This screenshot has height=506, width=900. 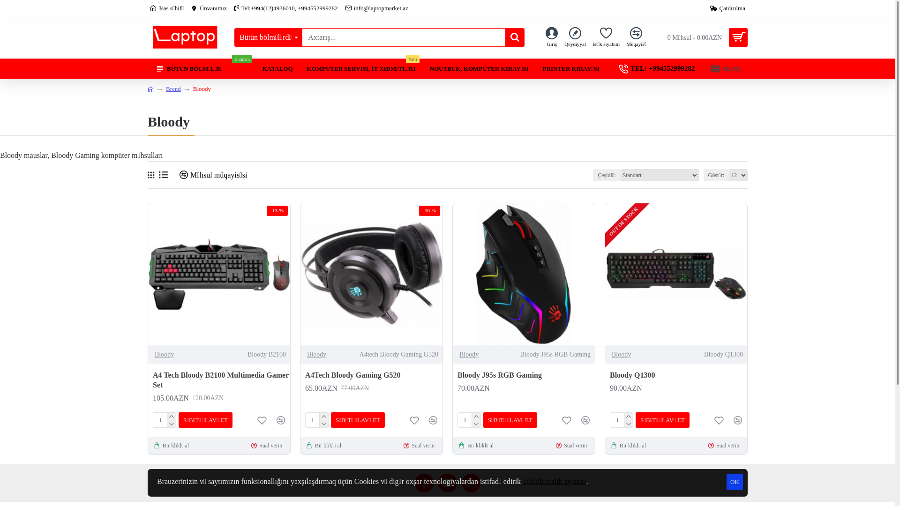 I want to click on Tel:+994(12)4936010, +994552999282, so click(x=286, y=8).